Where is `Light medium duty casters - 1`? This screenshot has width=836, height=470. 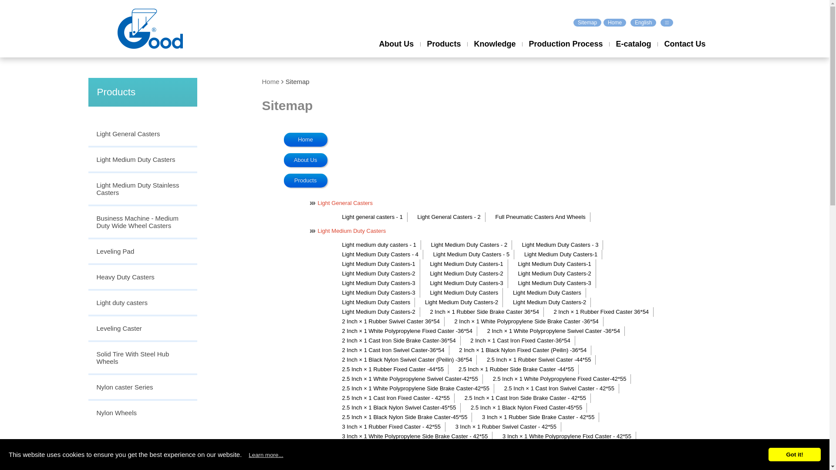
Light medium duty casters - 1 is located at coordinates (379, 245).